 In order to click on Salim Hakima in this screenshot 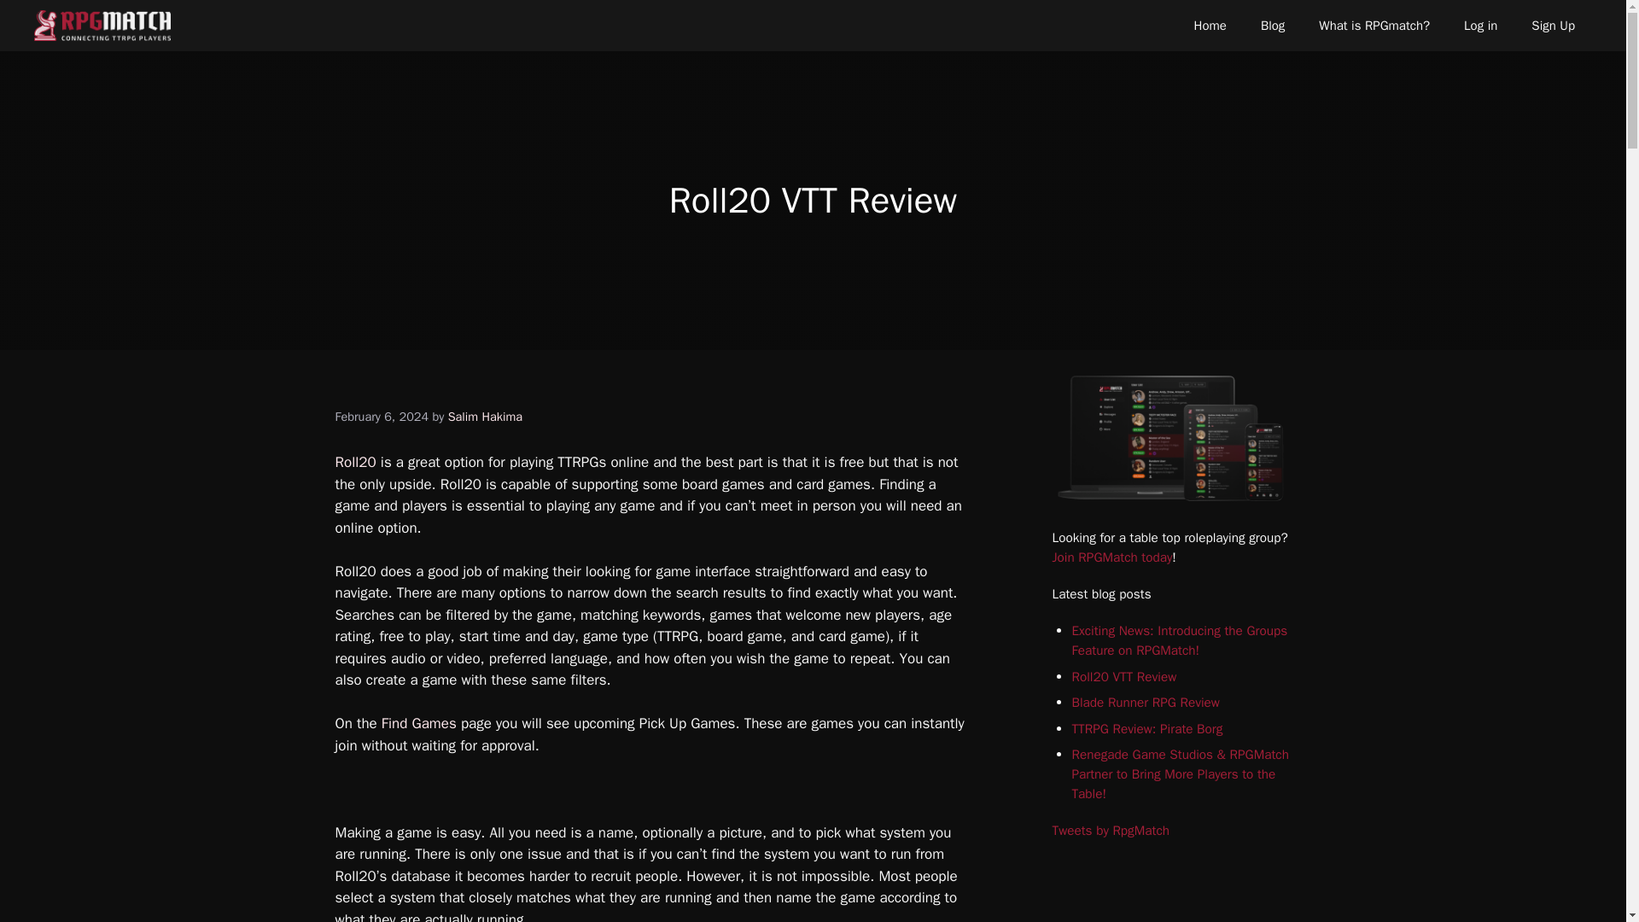, I will do `click(485, 417)`.